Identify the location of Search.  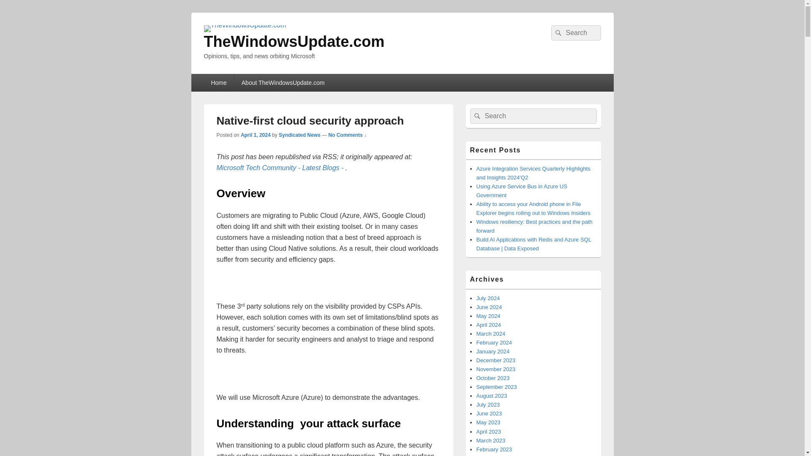
(557, 33).